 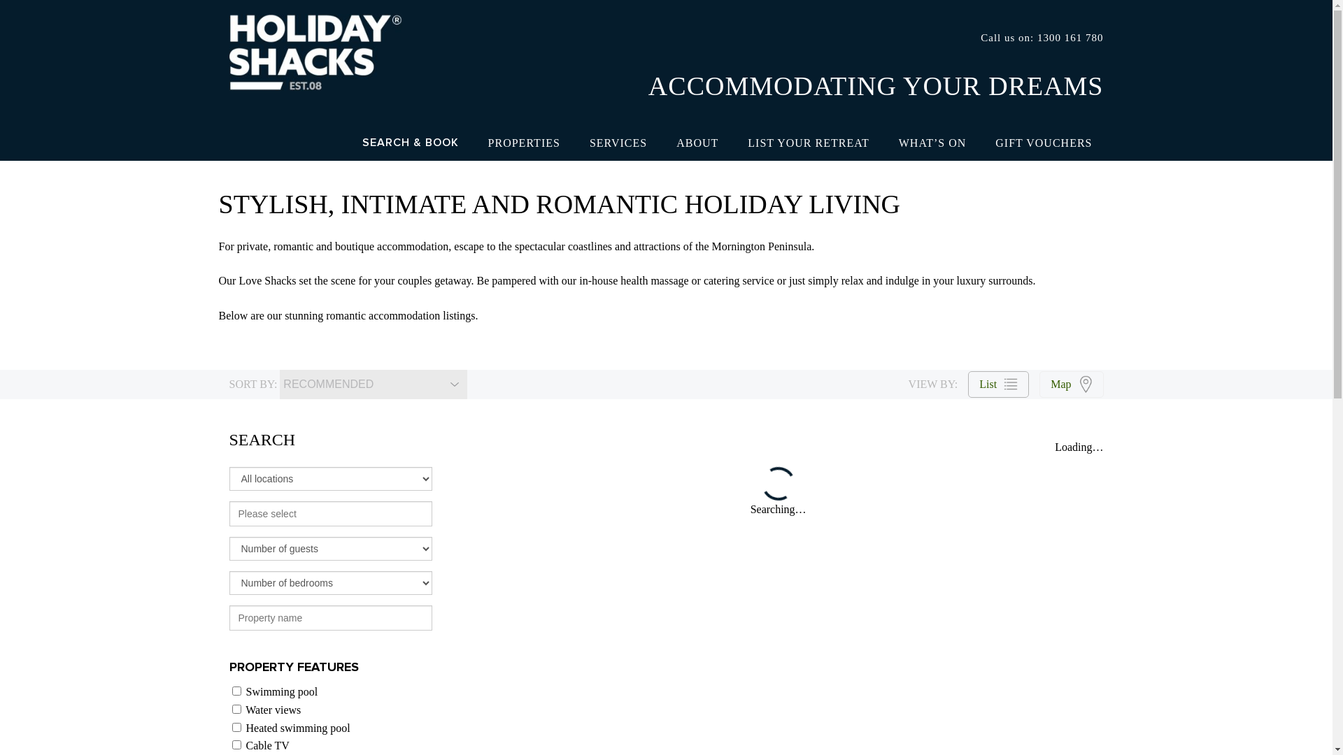 I want to click on LIST YOUR RETREAT, so click(x=809, y=143).